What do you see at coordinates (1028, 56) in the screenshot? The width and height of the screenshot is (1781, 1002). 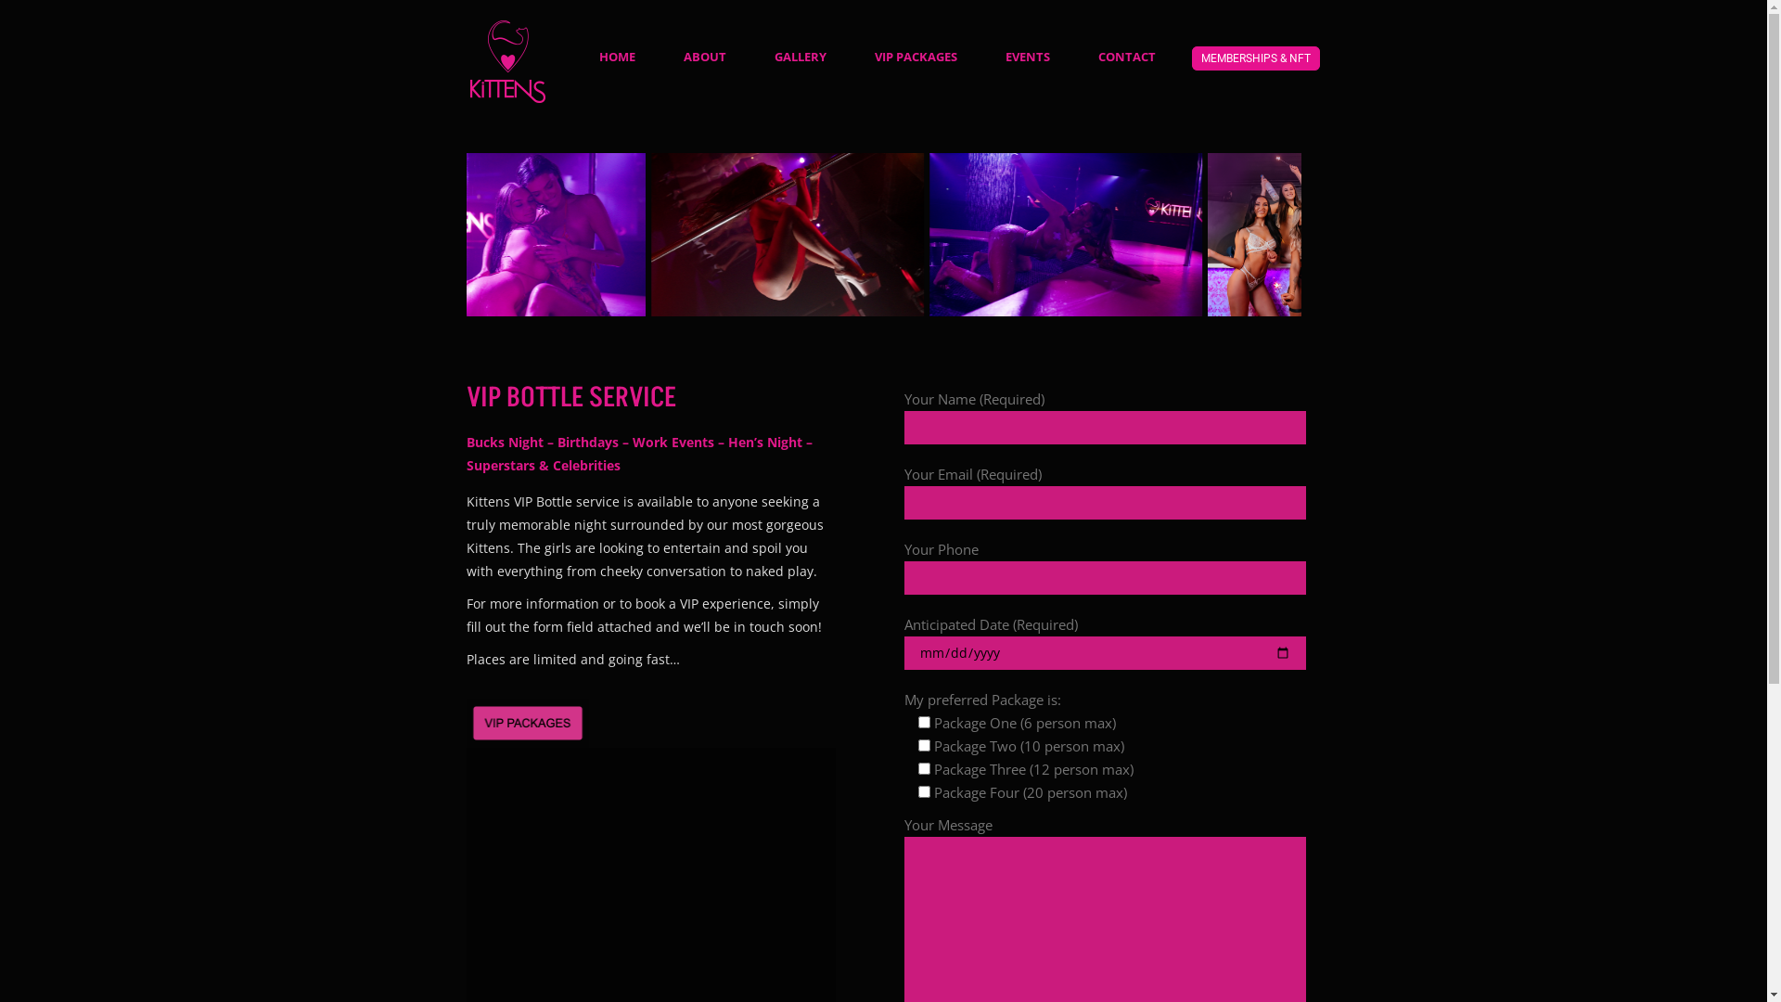 I see `EVENTS` at bounding box center [1028, 56].